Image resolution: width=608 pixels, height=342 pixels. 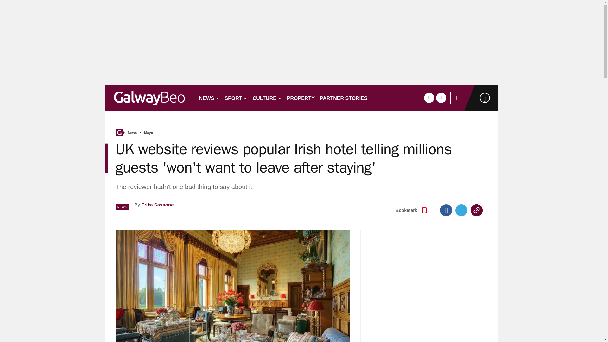 What do you see at coordinates (267, 98) in the screenshot?
I see `CULTURE` at bounding box center [267, 98].